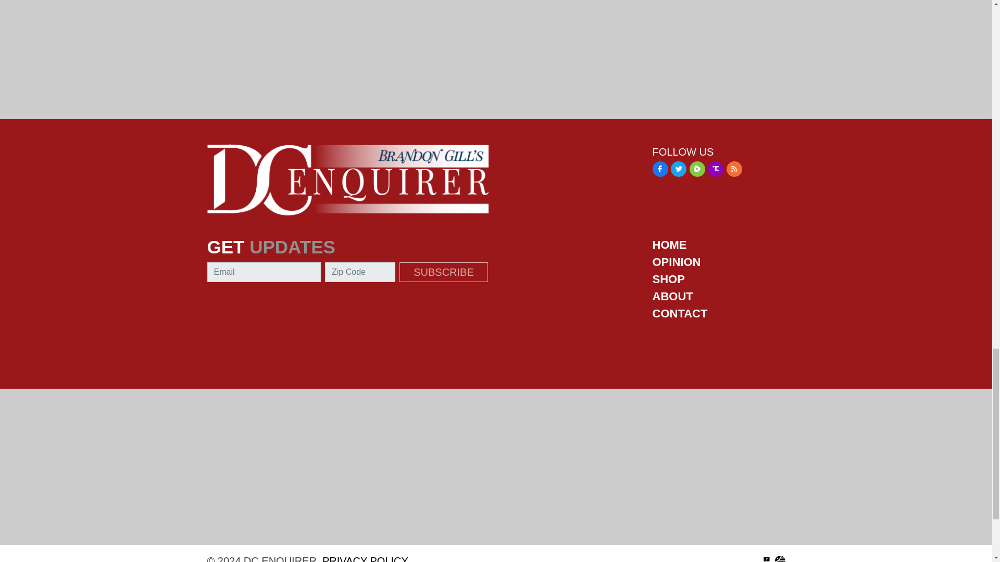 This screenshot has height=562, width=1000. I want to click on Advertisement, so click(496, 342).